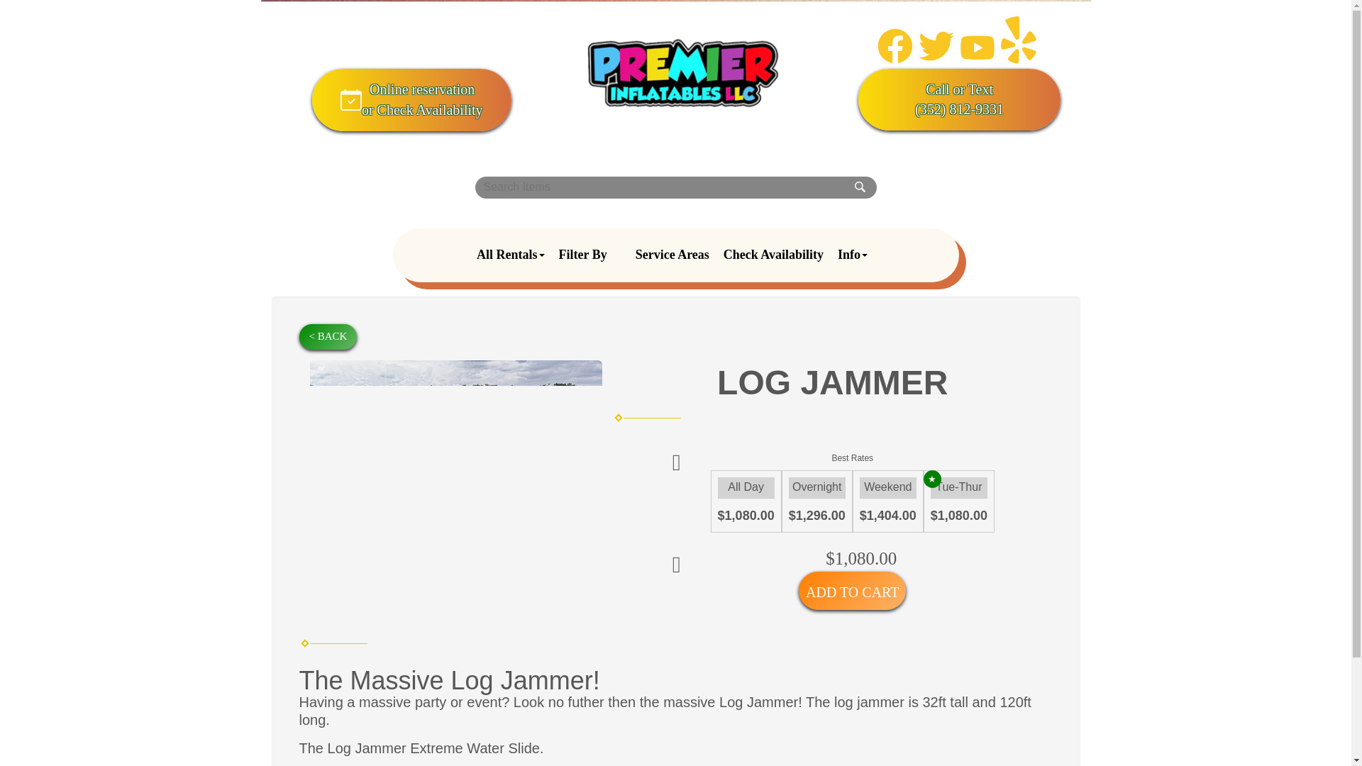 This screenshot has height=766, width=1362. What do you see at coordinates (959, 43) in the screenshot?
I see `Call or Text` at bounding box center [959, 43].